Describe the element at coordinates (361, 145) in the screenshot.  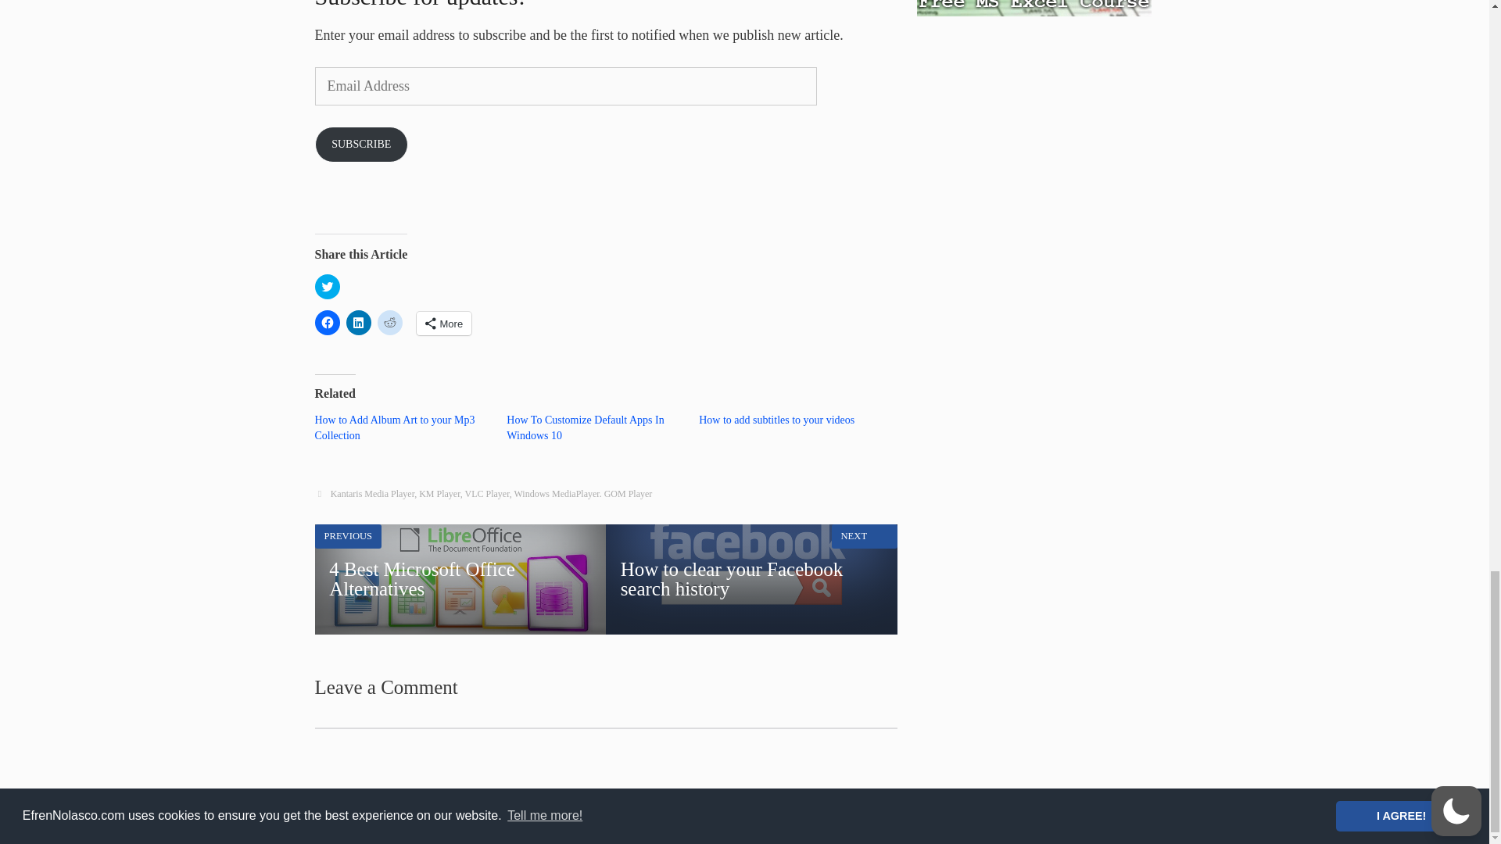
I see `SUBSCRIBE` at that location.